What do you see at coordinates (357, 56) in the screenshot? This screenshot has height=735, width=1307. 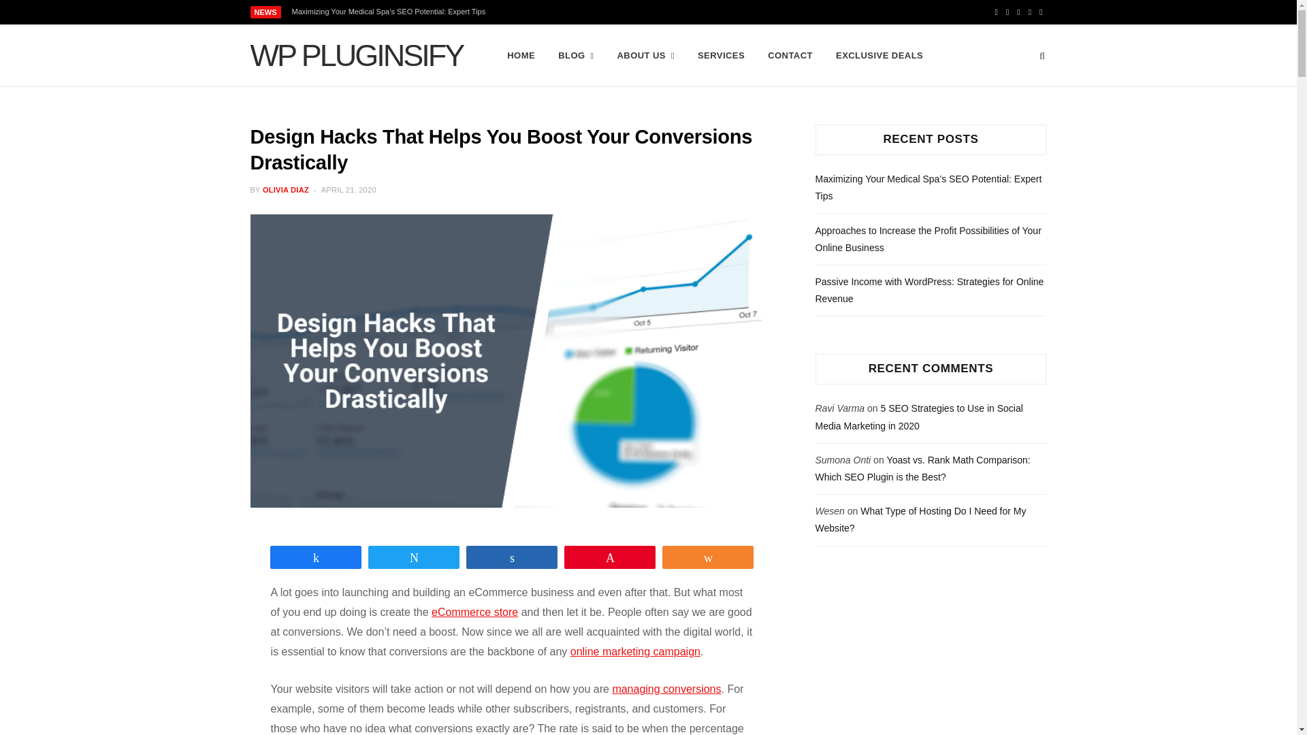 I see `WP PLUGINSIFY` at bounding box center [357, 56].